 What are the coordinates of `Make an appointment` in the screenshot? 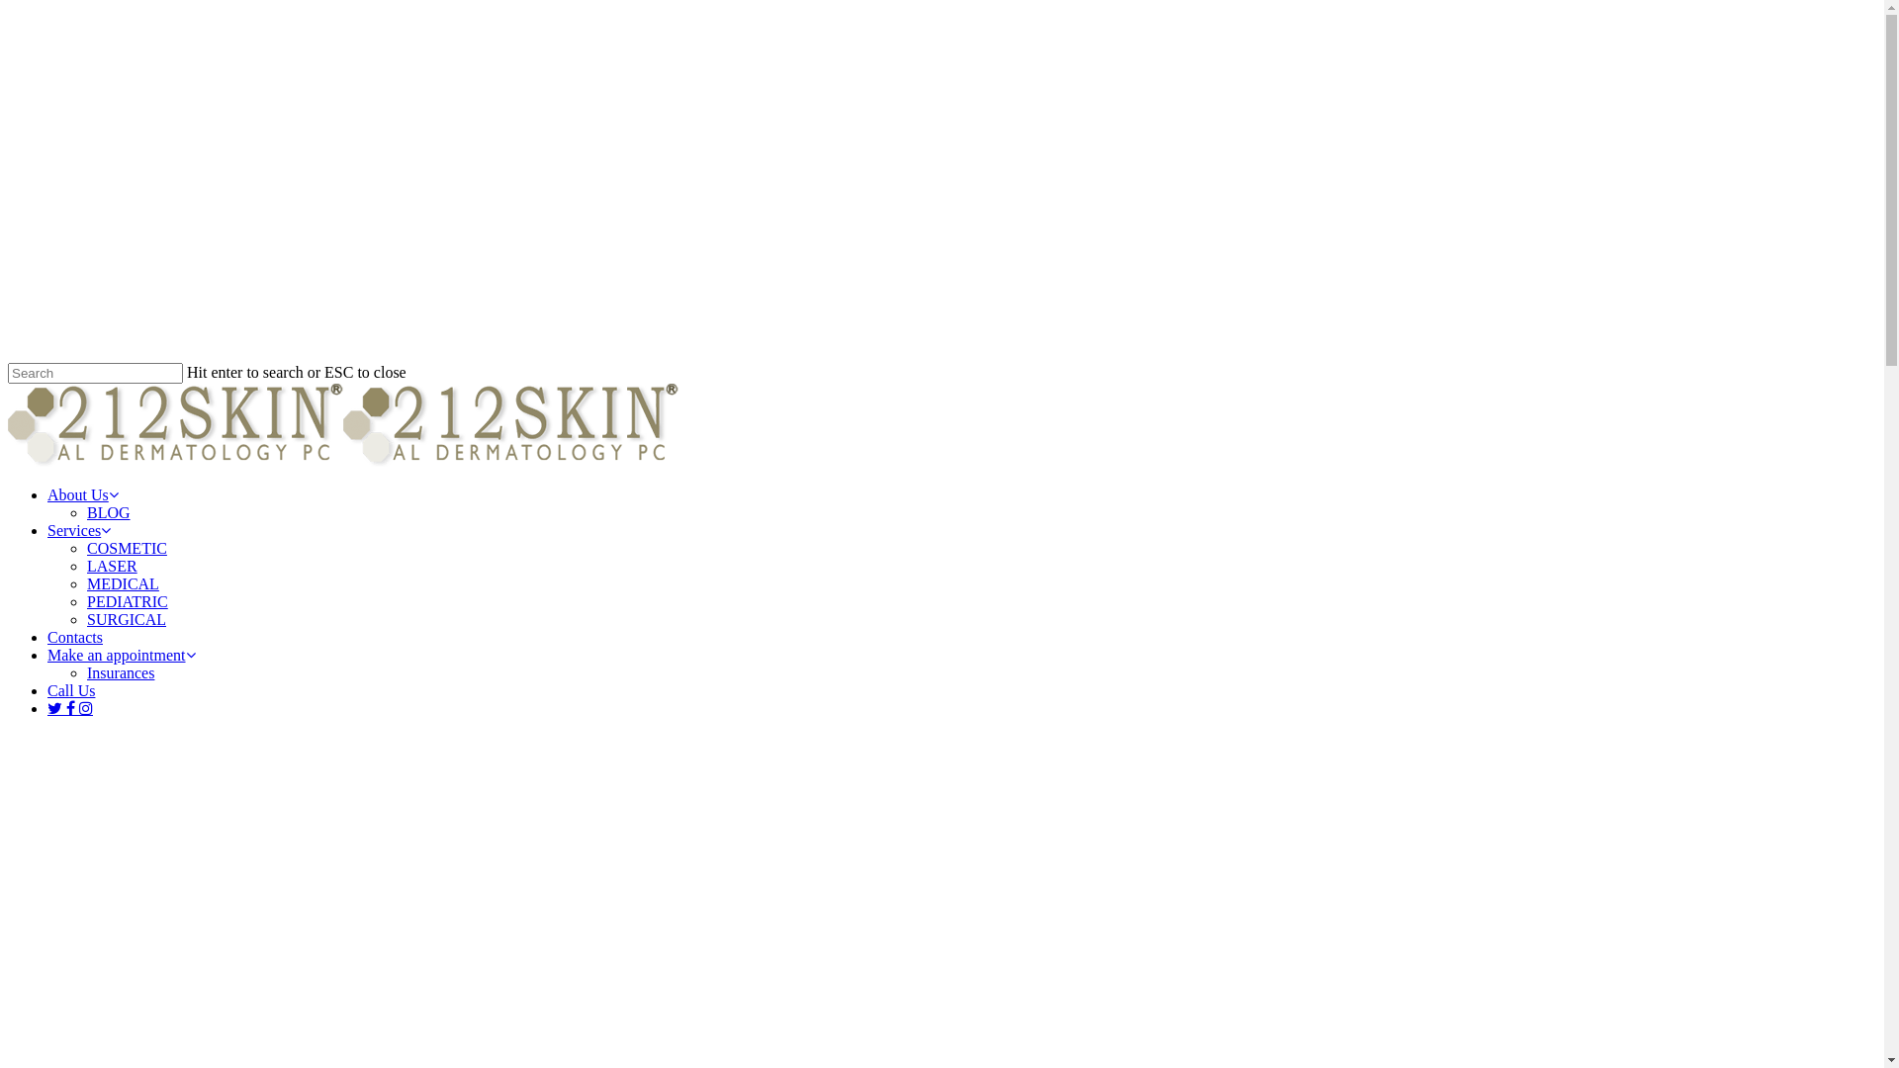 It's located at (122, 655).